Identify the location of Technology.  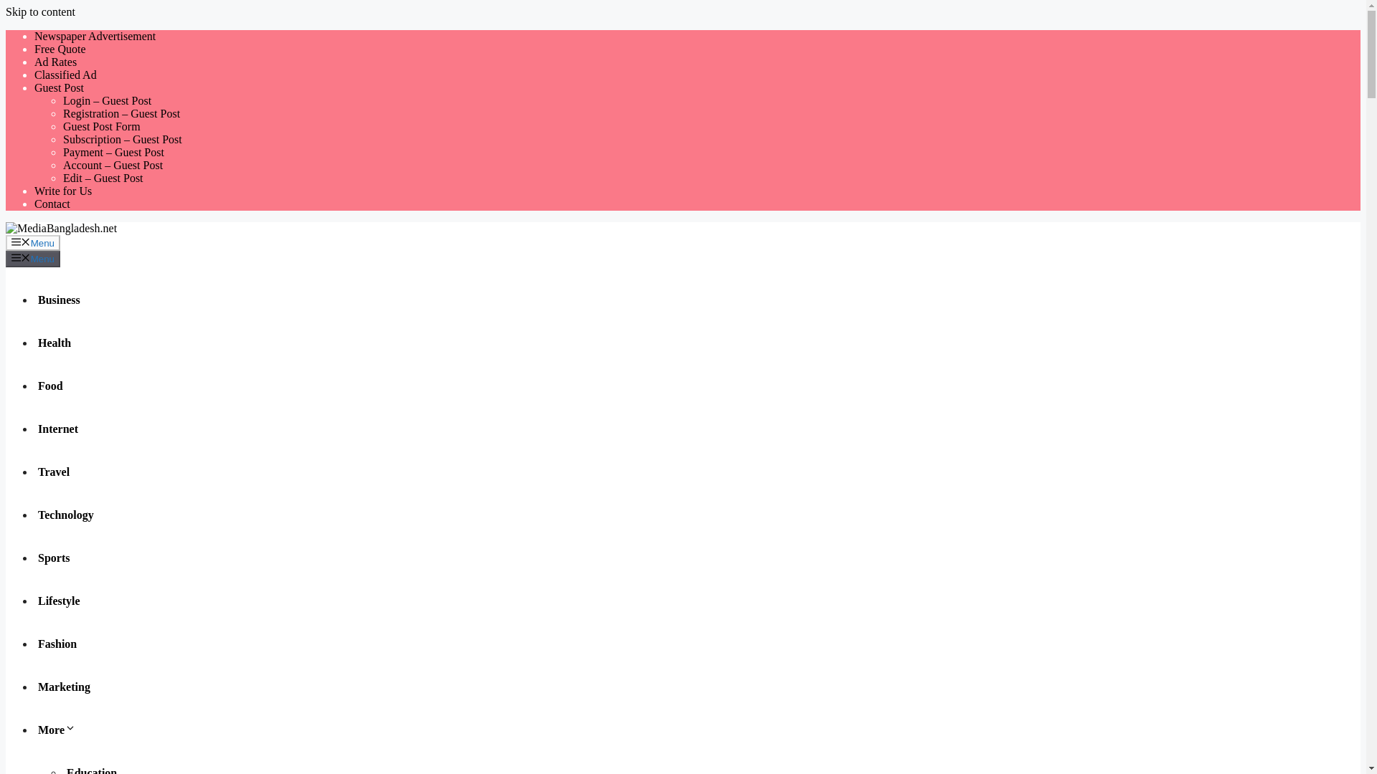
(67, 515).